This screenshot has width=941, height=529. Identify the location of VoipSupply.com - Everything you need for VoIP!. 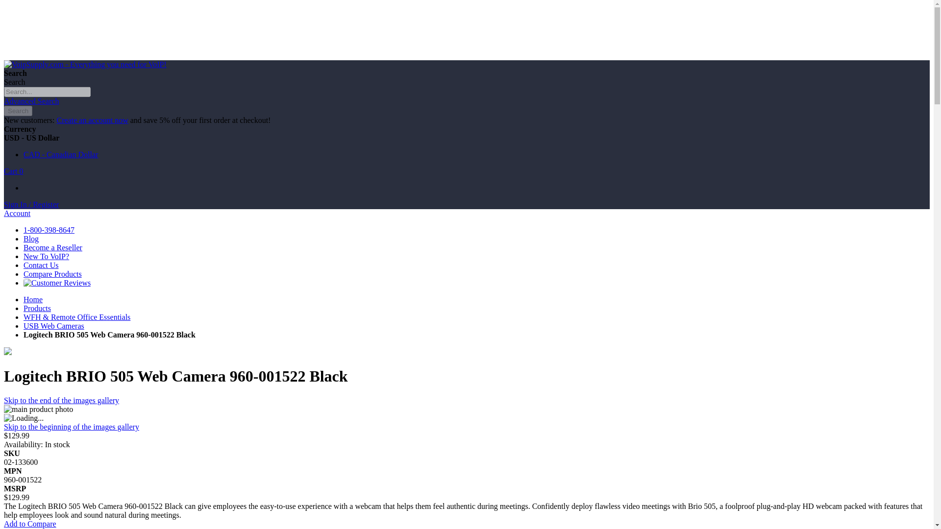
(85, 65).